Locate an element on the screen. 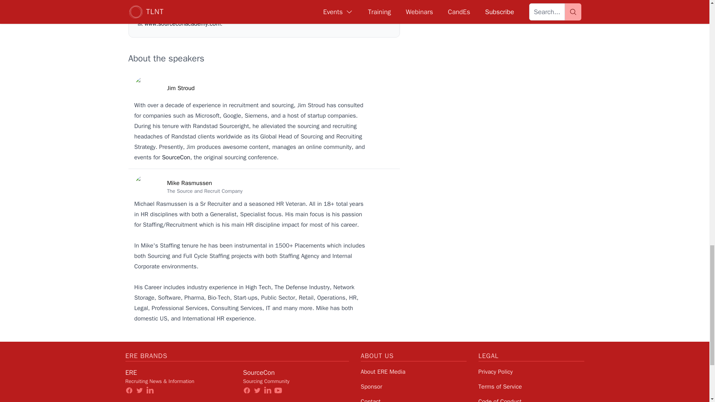 This screenshot has height=402, width=715. twitter is located at coordinates (257, 390).